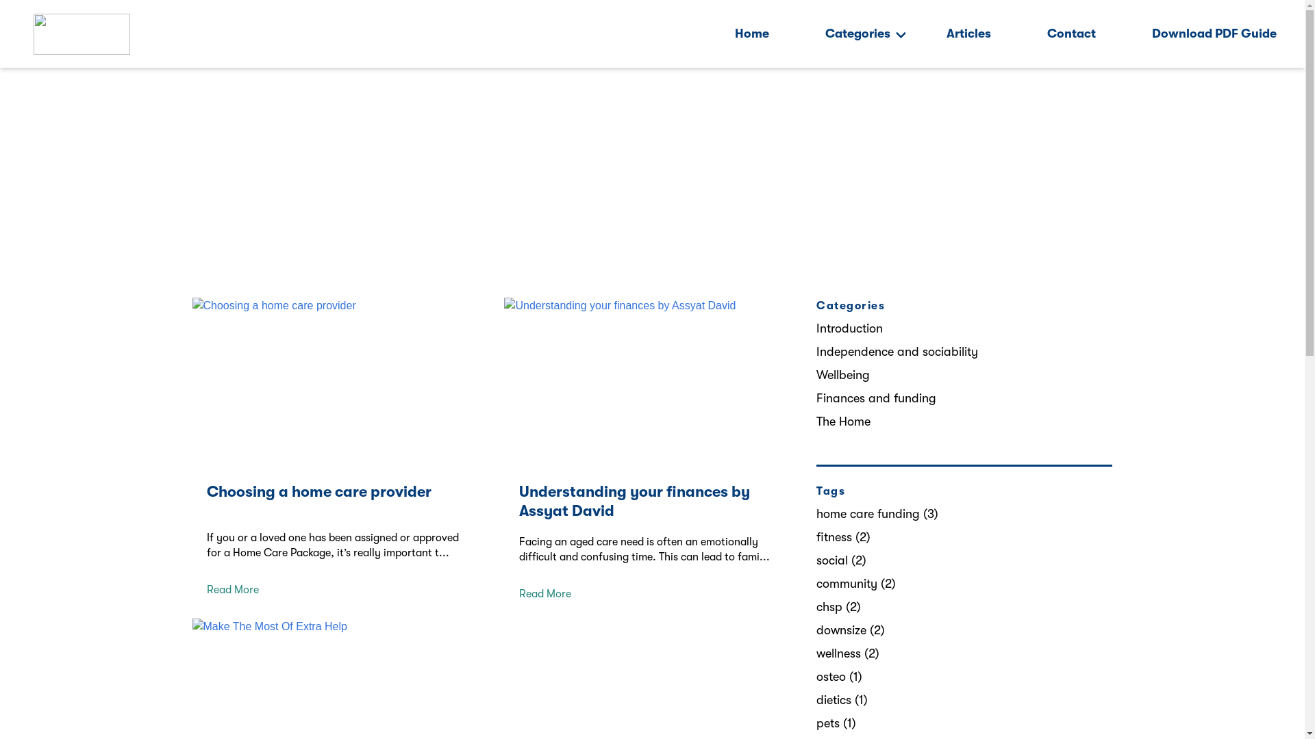 This screenshot has height=739, width=1315. What do you see at coordinates (844, 422) in the screenshot?
I see `The Home` at bounding box center [844, 422].